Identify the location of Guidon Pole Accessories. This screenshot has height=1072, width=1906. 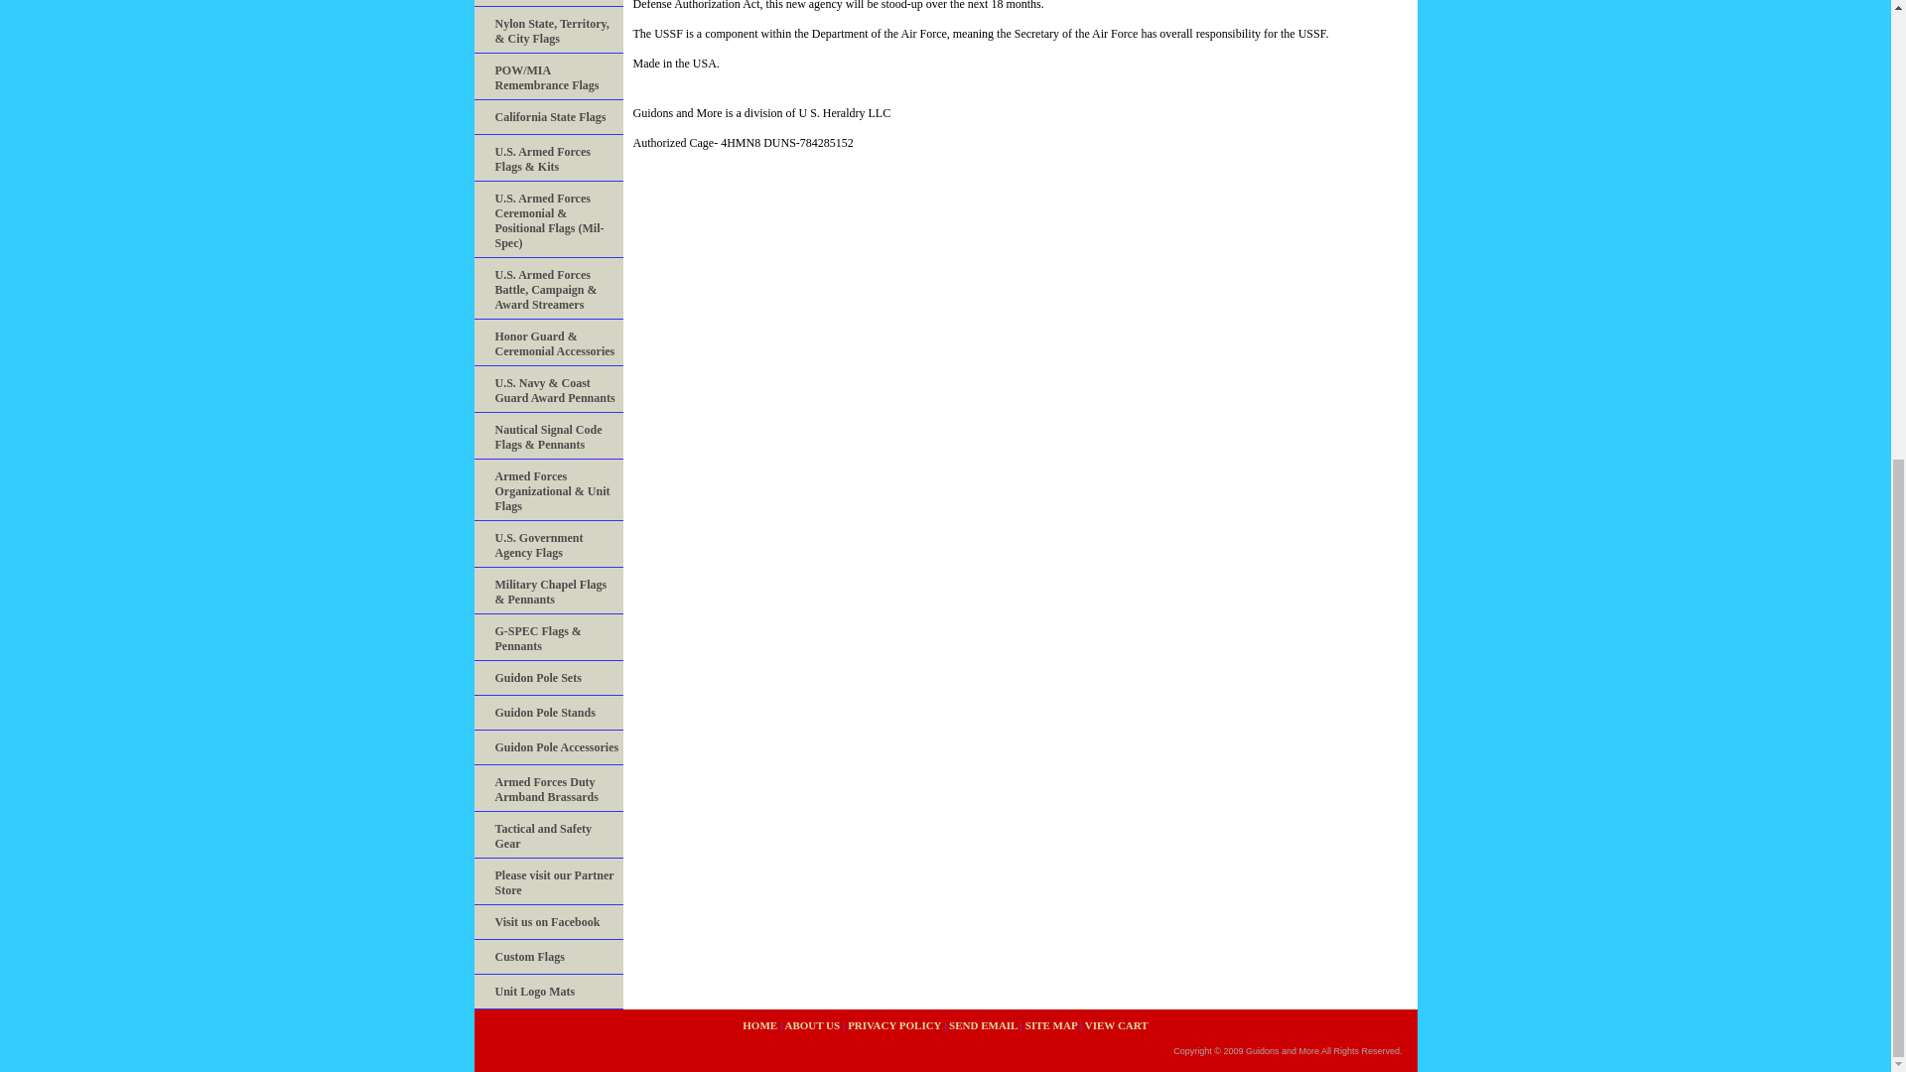
(548, 747).